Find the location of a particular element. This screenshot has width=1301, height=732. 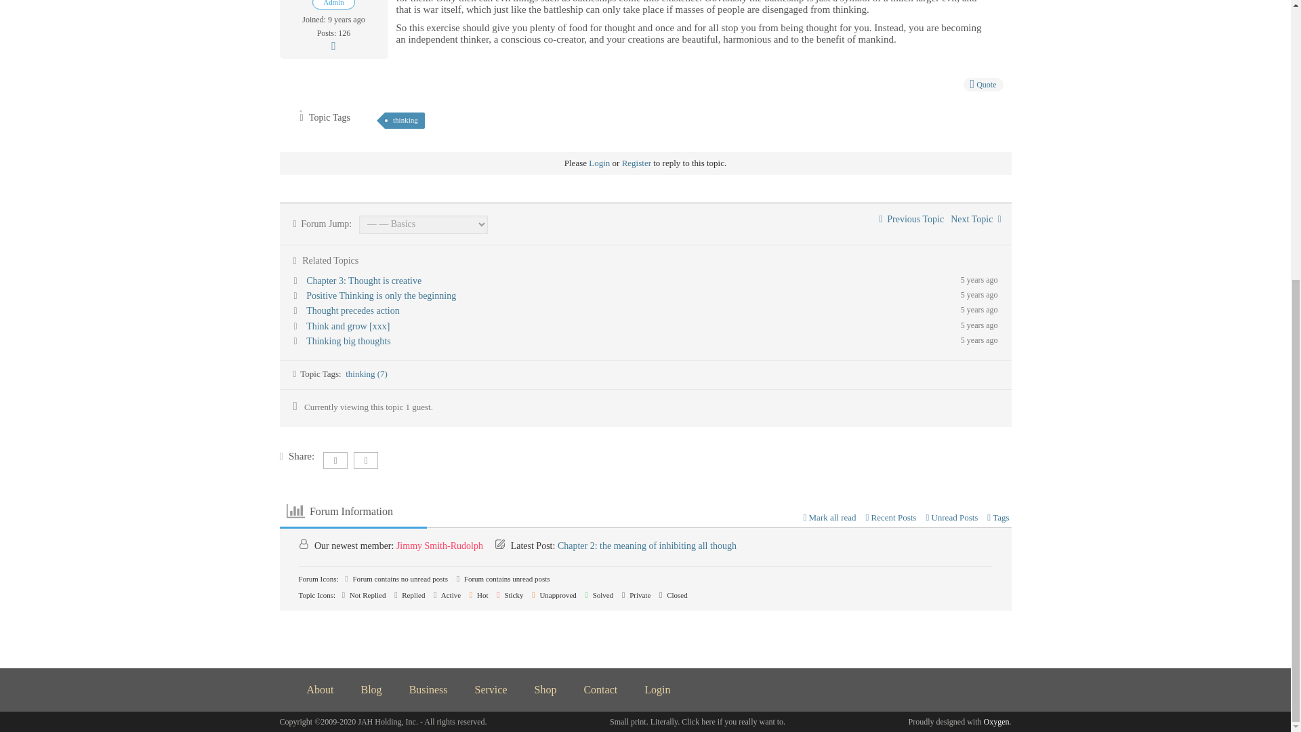

Thinking big thoughts is located at coordinates (348, 340).